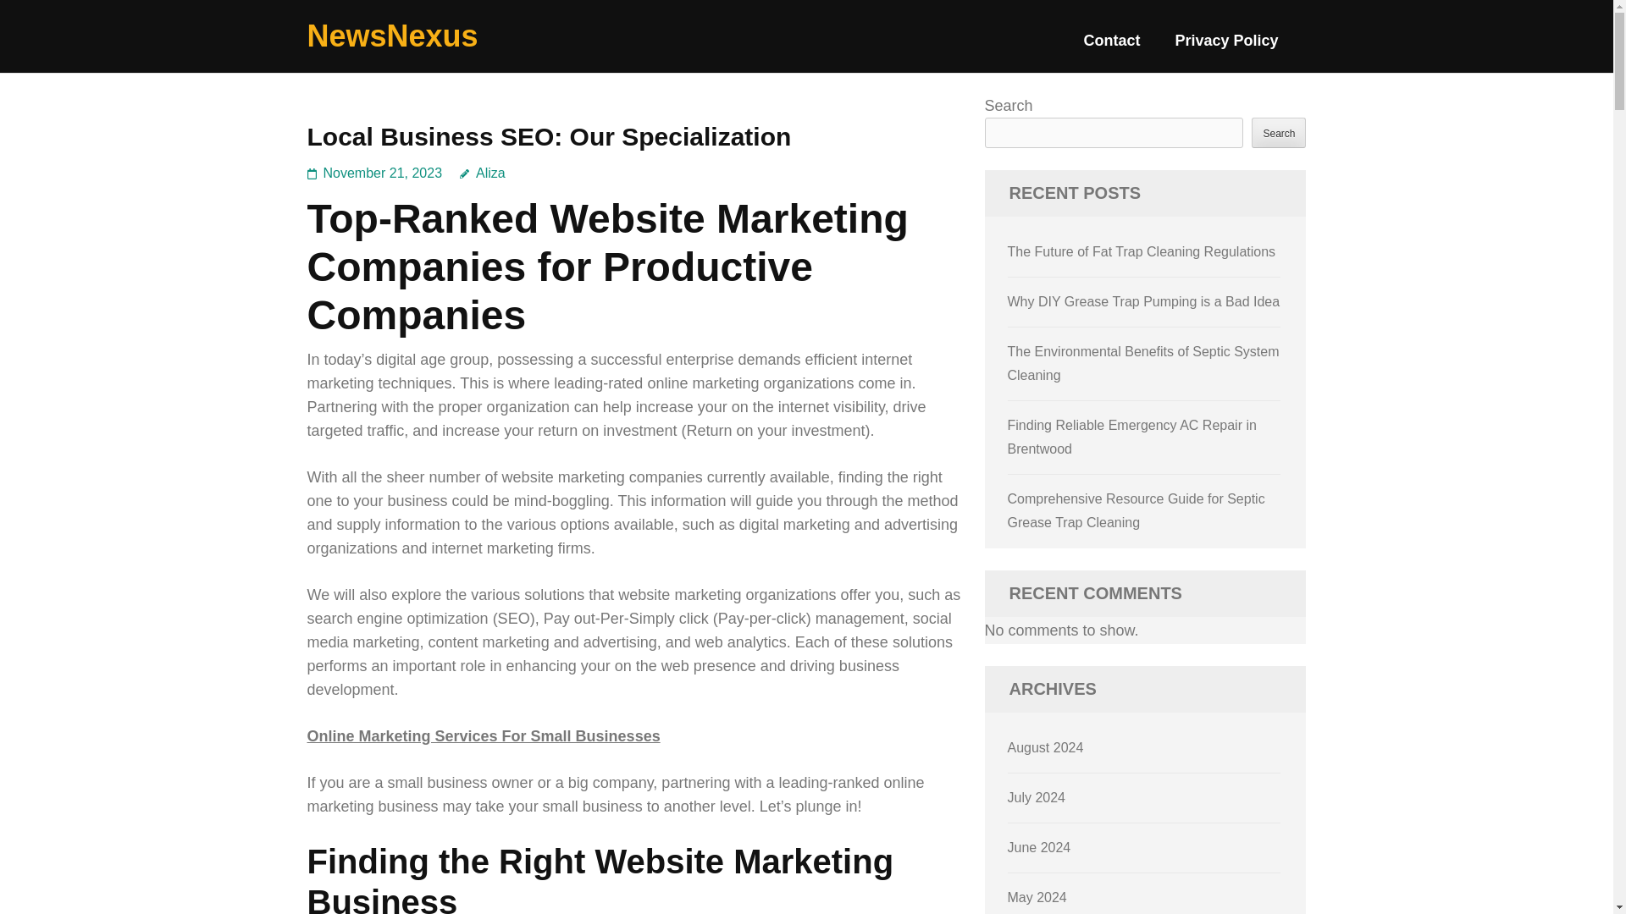 This screenshot has width=1626, height=914. I want to click on The Future of Fat Trap Cleaning Regulations, so click(1142, 251).